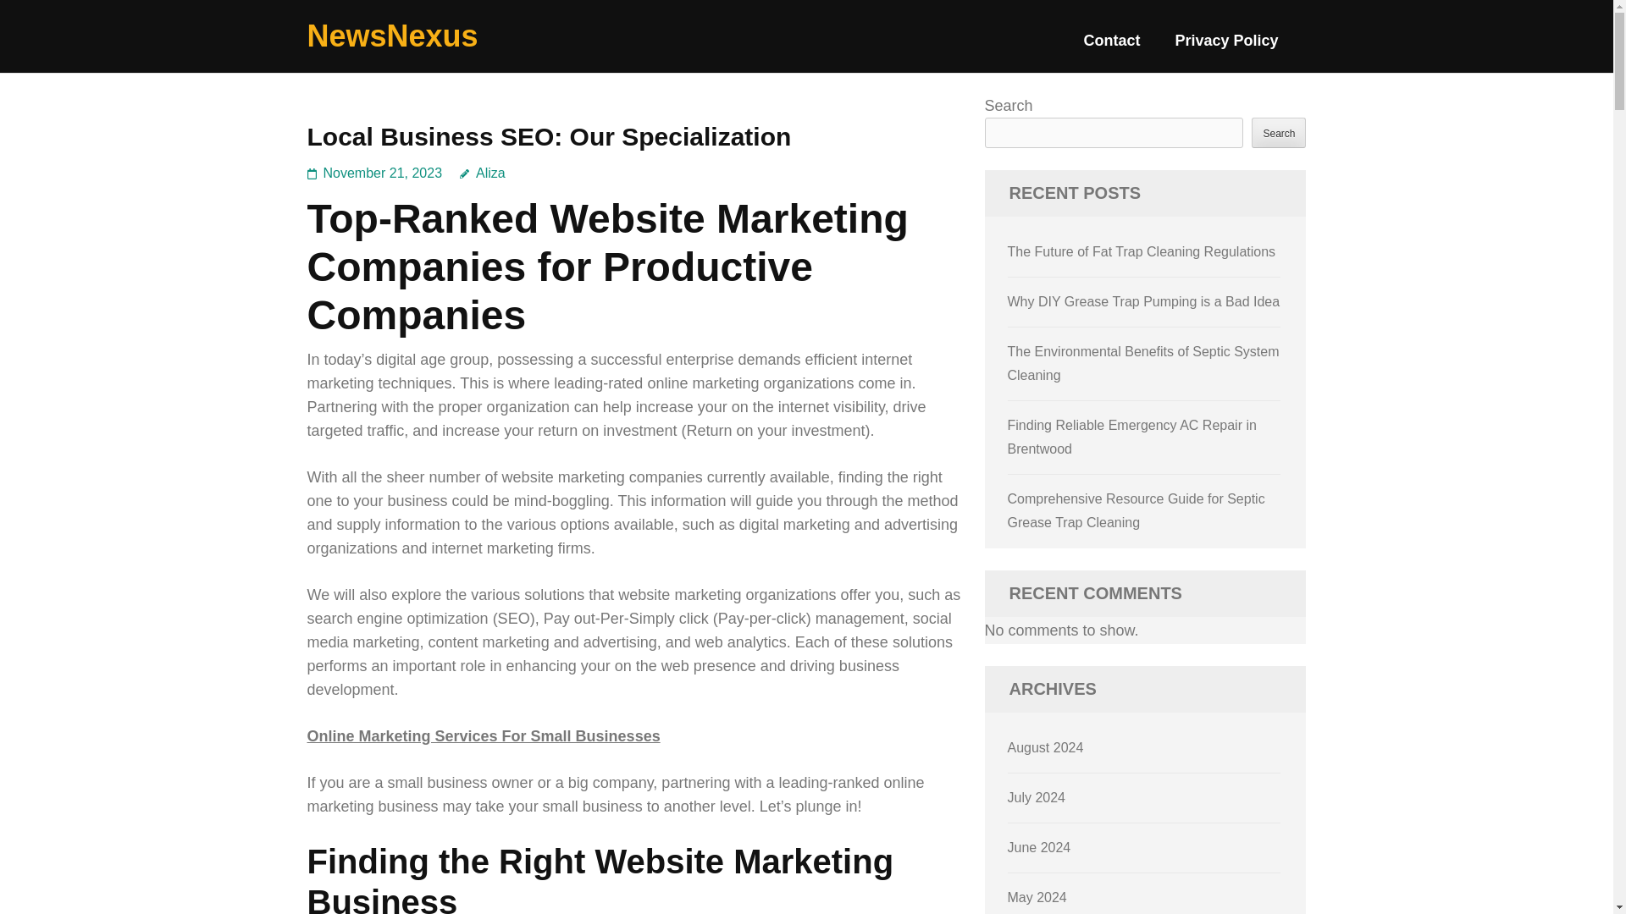 This screenshot has width=1626, height=914. I want to click on The Future of Fat Trap Cleaning Regulations, so click(1142, 251).